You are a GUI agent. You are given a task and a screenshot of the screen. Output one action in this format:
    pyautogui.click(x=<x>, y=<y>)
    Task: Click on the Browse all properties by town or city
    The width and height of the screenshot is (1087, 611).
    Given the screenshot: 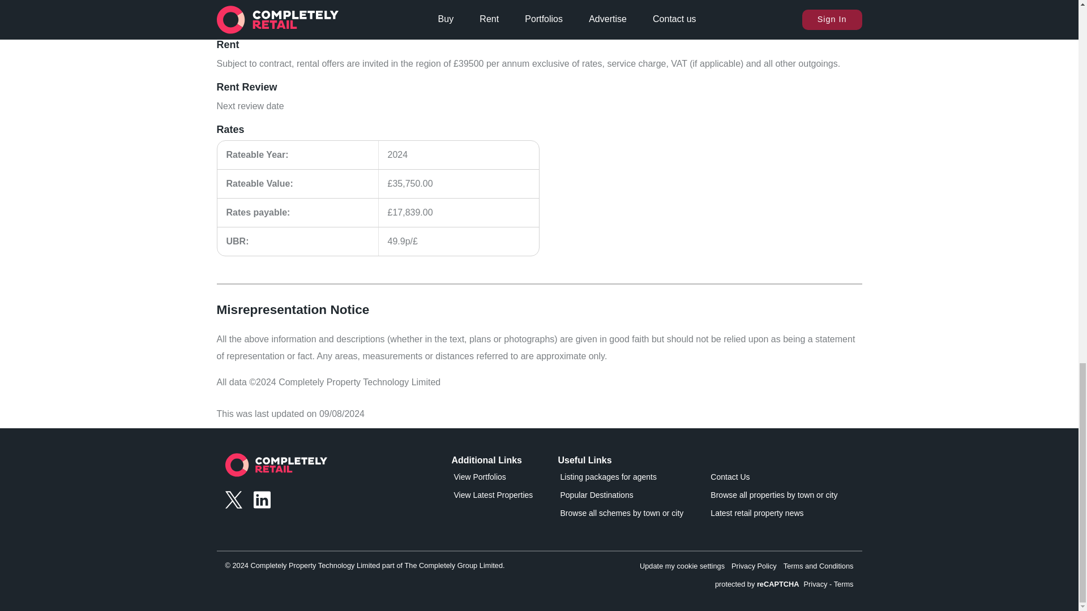 What is the action you would take?
    pyautogui.click(x=773, y=497)
    